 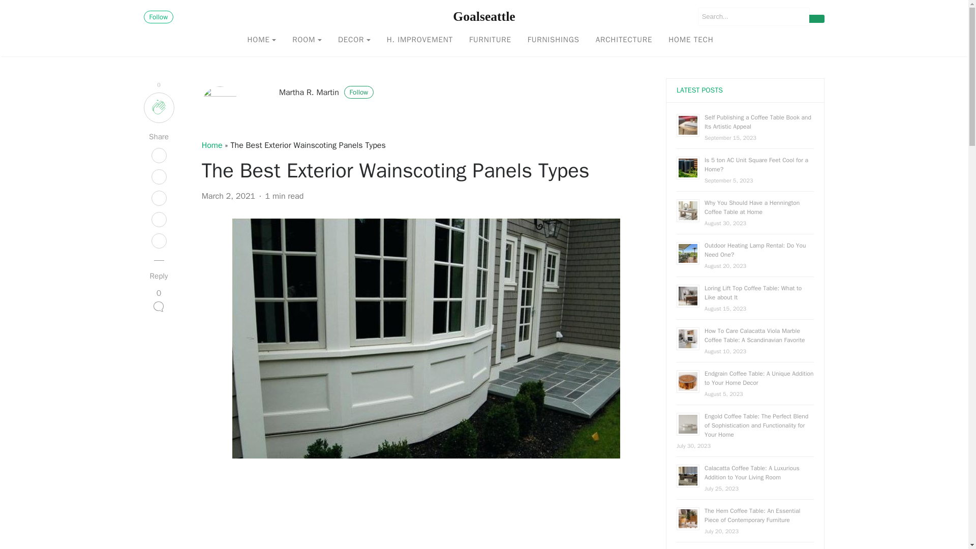 I want to click on DECOR, so click(x=354, y=40).